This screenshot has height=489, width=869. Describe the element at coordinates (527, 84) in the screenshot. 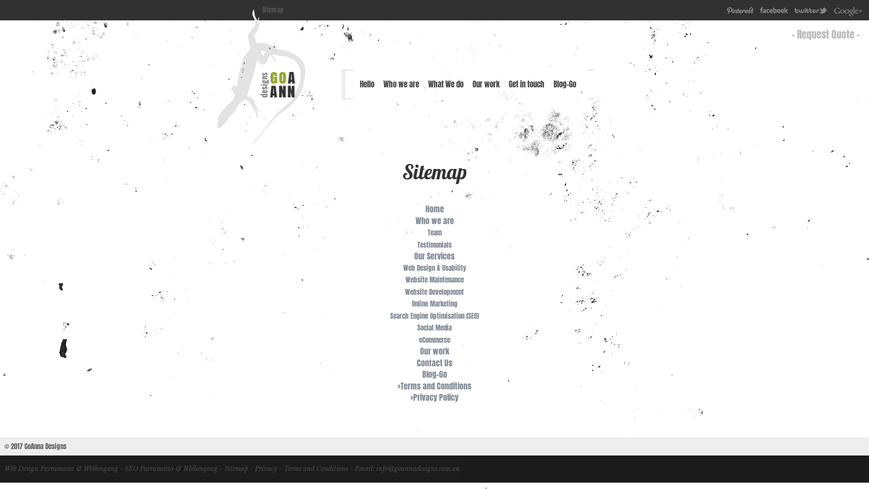

I see `Get in touch` at that location.